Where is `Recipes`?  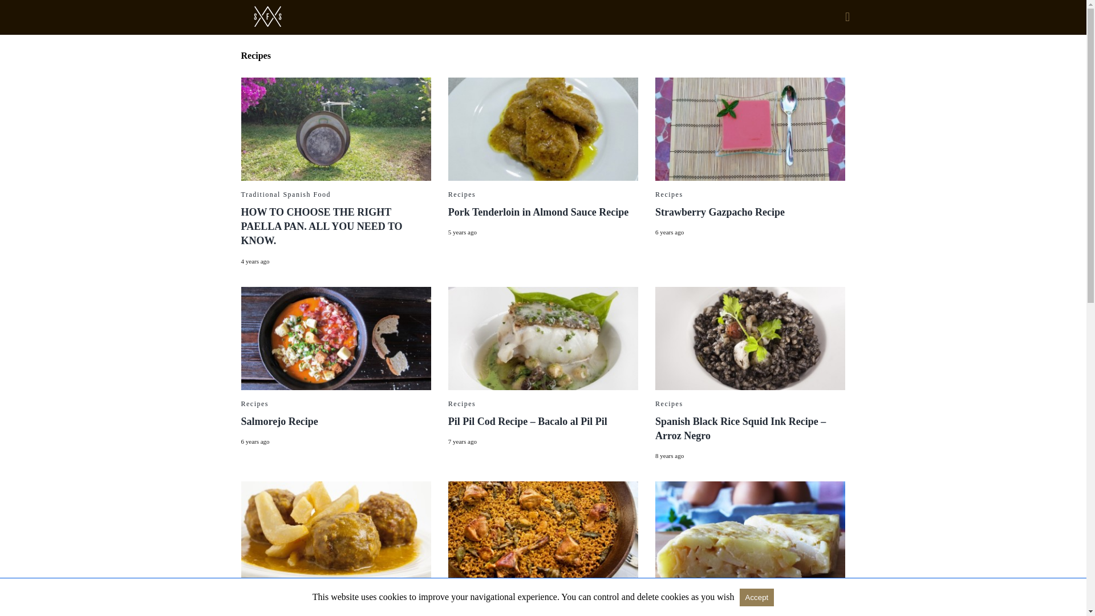 Recipes is located at coordinates (669, 403).